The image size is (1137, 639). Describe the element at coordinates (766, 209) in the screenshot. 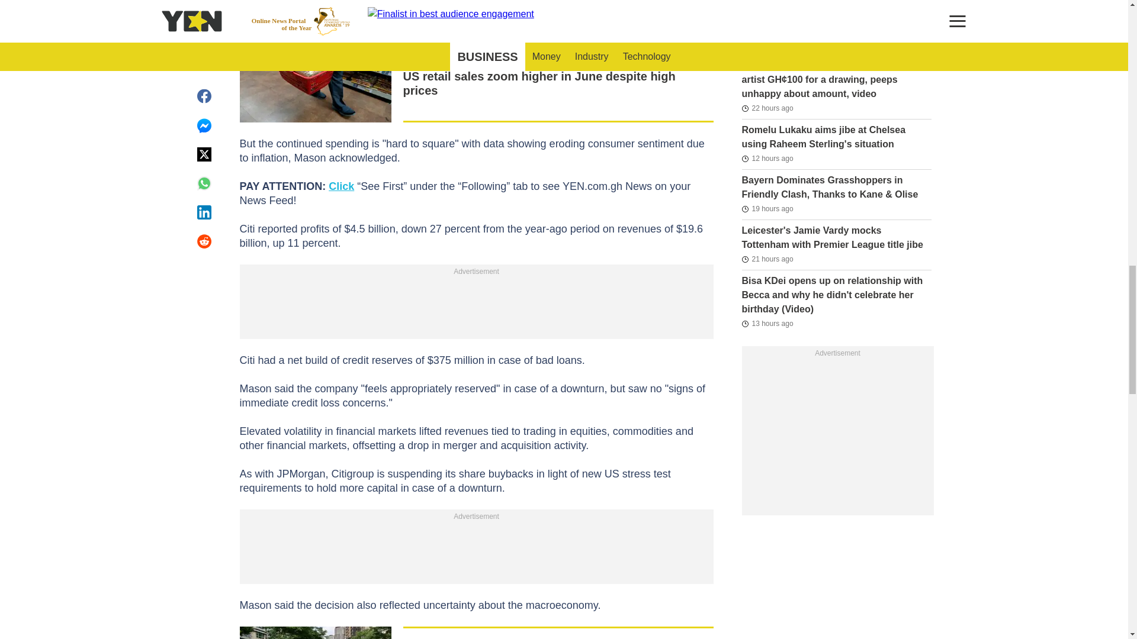

I see `2024-08-20T11:31:04Z` at that location.